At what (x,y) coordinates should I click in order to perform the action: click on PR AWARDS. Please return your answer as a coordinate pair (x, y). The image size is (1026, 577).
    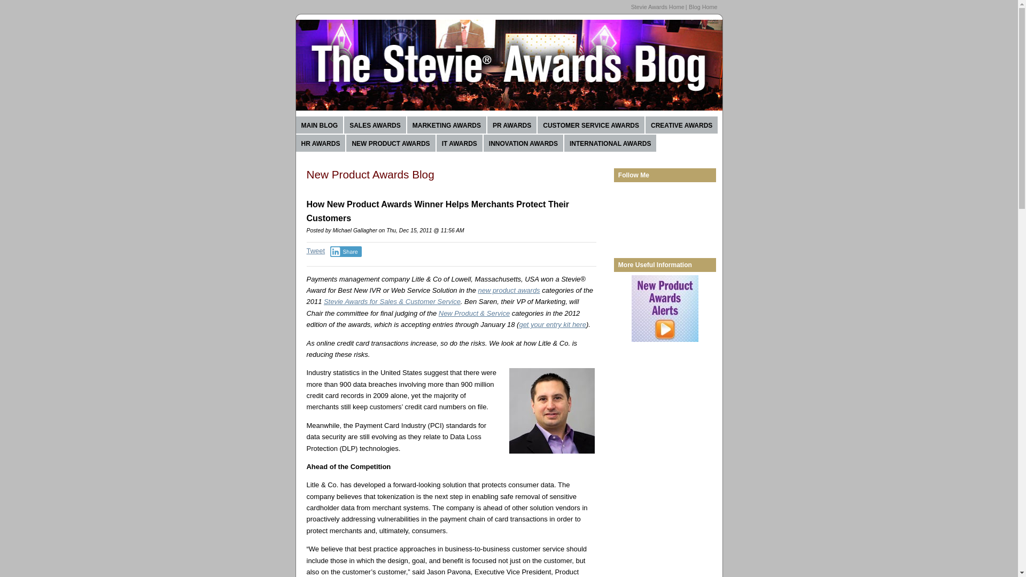
    Looking at the image, I should click on (512, 125).